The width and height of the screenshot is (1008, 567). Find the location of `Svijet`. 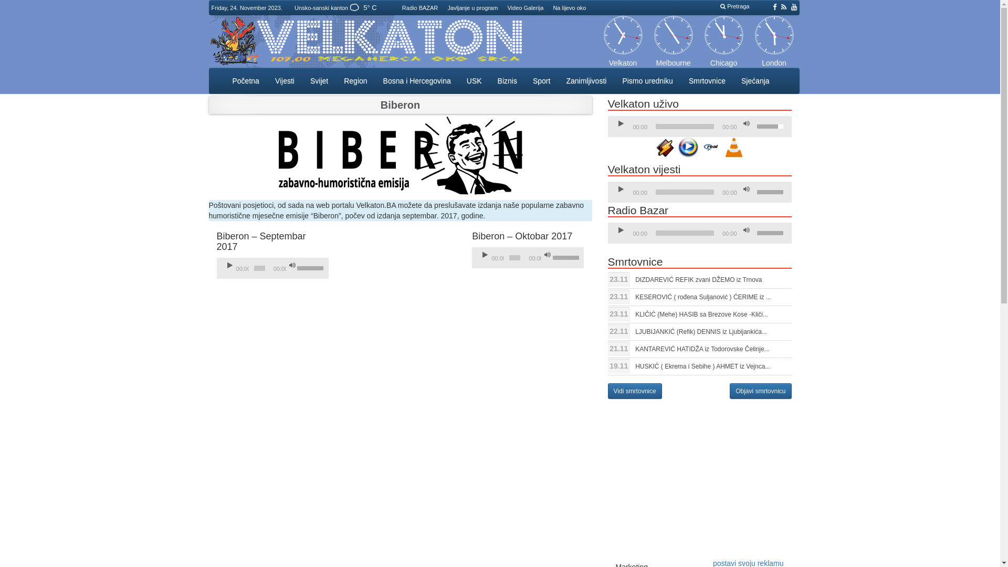

Svijet is located at coordinates (319, 81).